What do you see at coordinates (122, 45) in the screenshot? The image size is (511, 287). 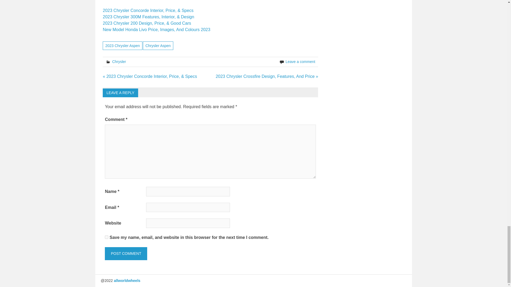 I see `2023 Chrysler Aspen` at bounding box center [122, 45].